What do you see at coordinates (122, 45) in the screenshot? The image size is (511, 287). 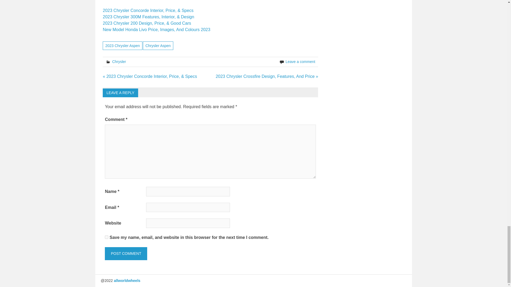 I see `2023 Chrysler Aspen` at bounding box center [122, 45].